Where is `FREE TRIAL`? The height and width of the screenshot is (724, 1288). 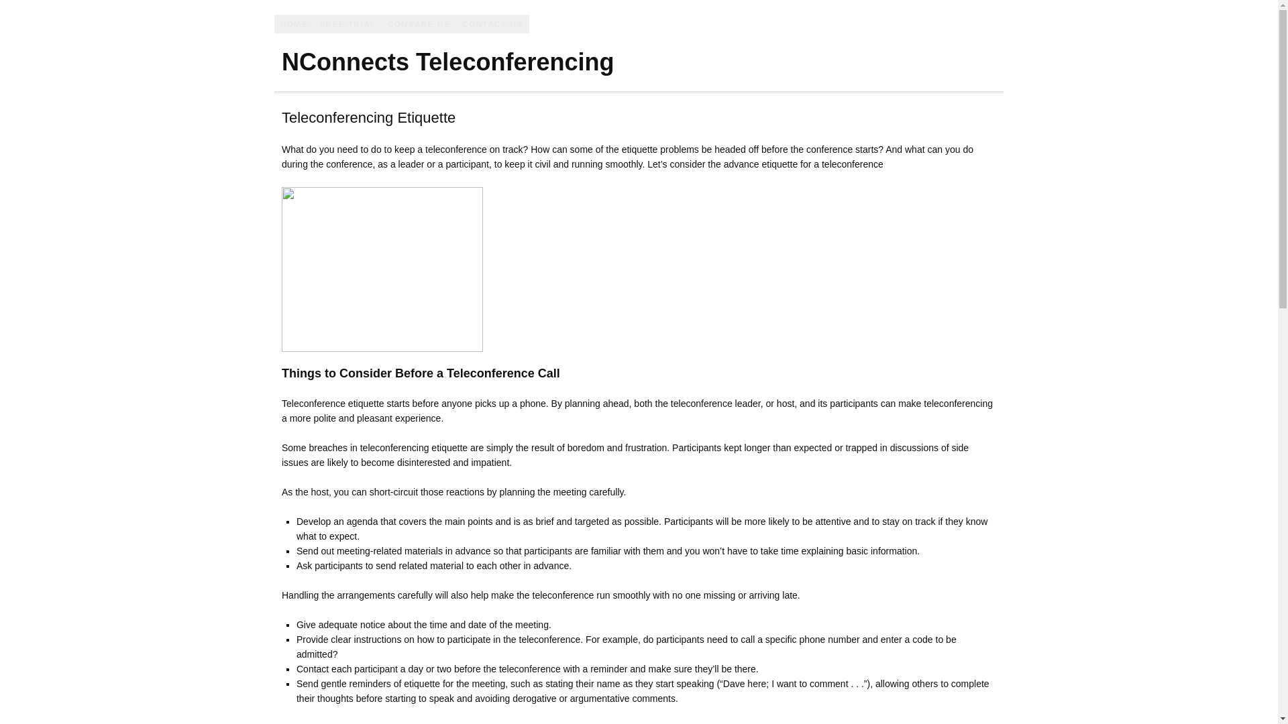 FREE TRIAL is located at coordinates (347, 24).